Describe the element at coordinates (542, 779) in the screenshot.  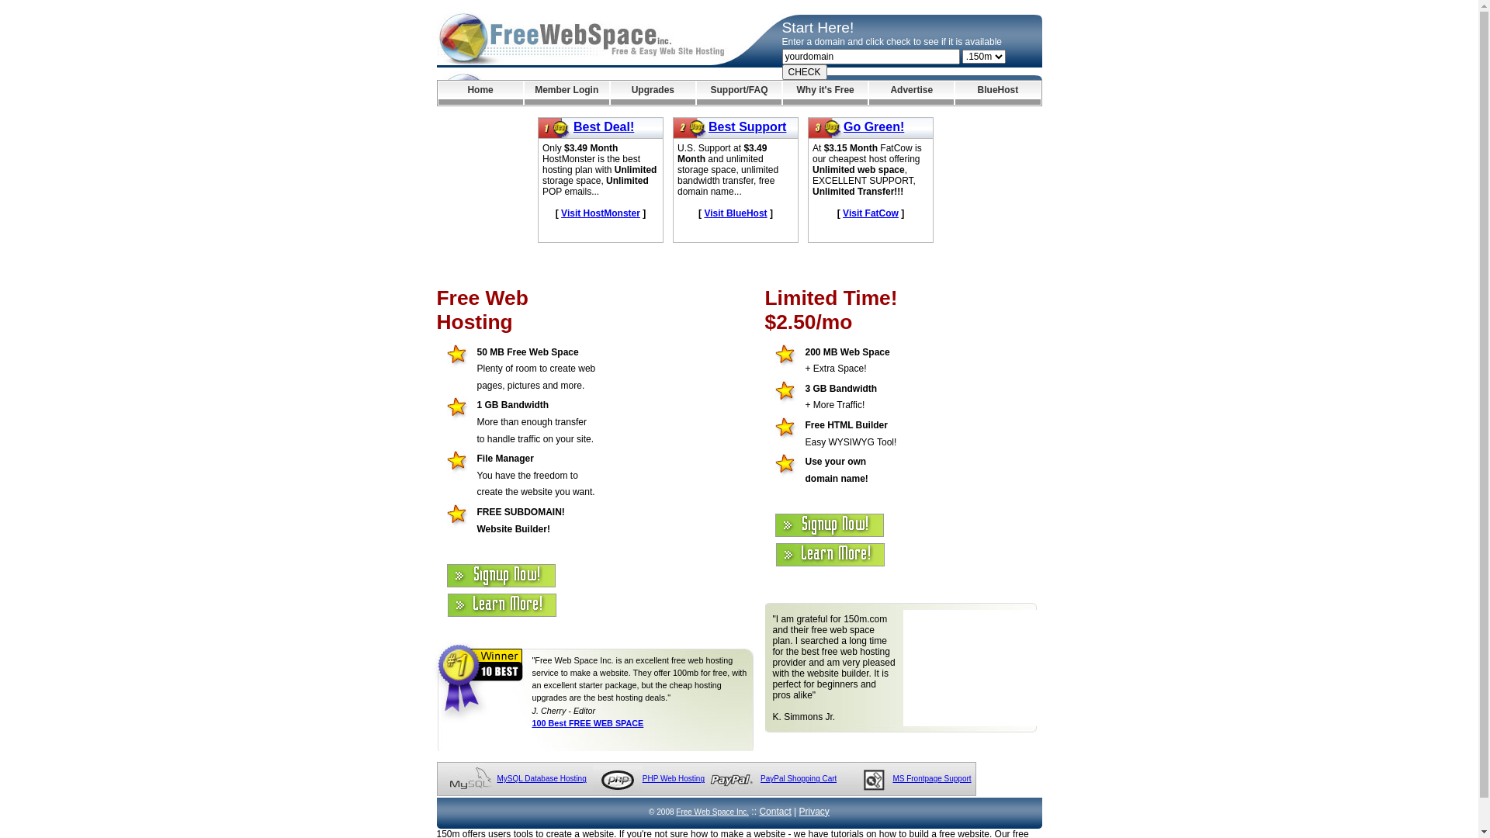
I see `MySQL Database Hosting` at that location.